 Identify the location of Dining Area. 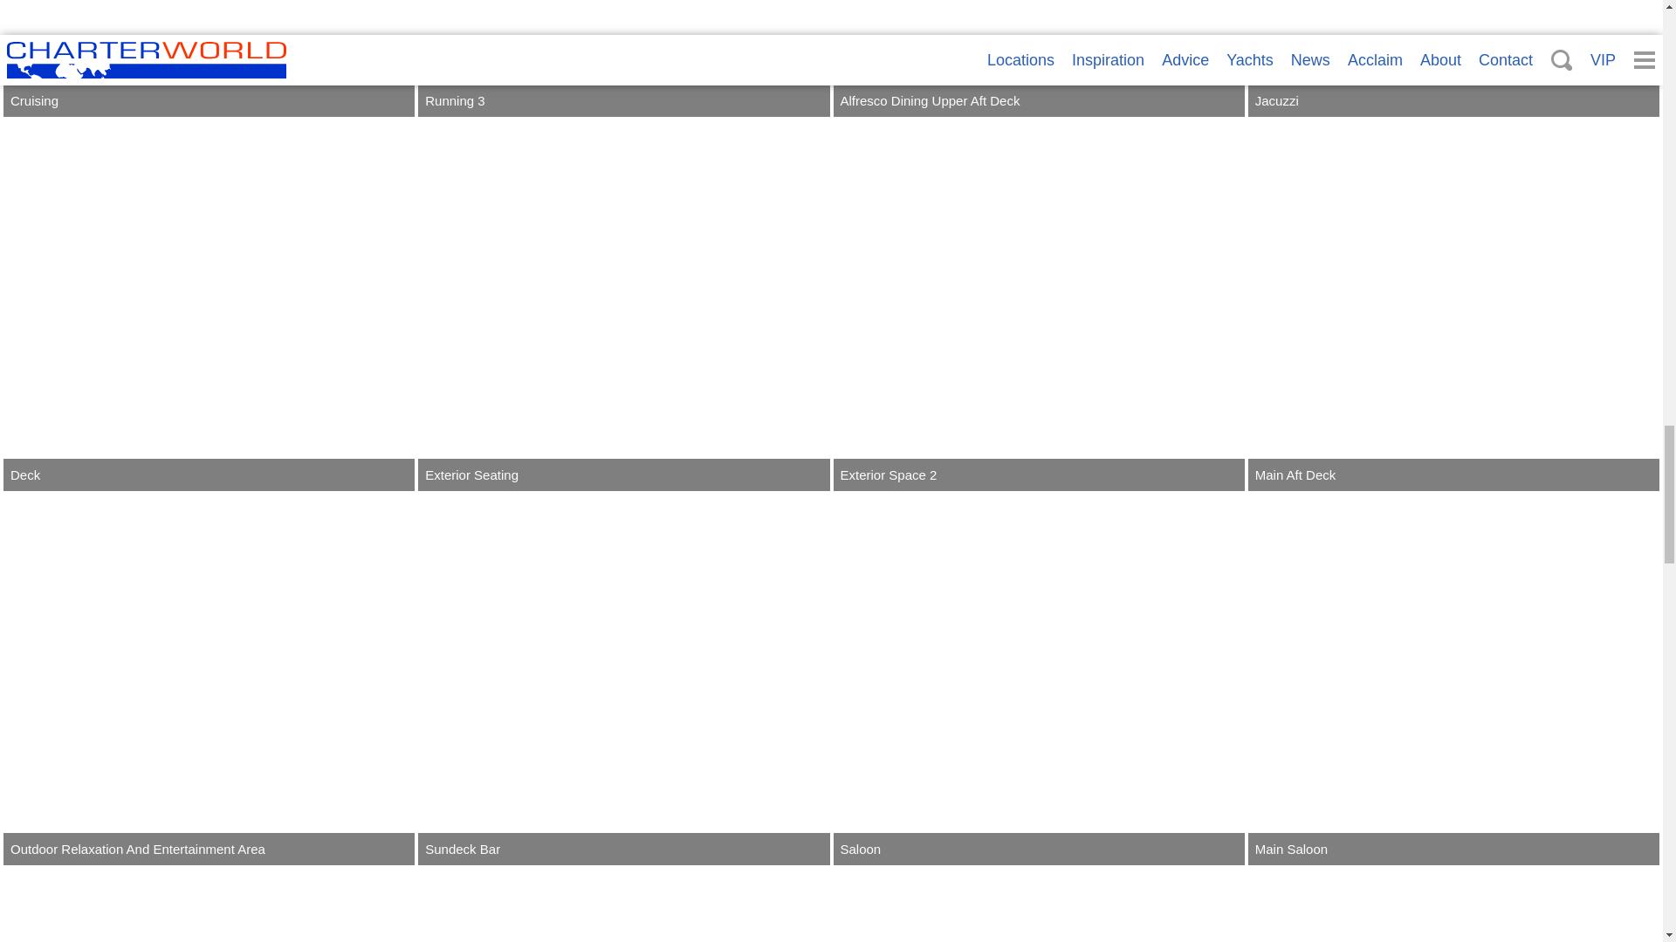
(208, 905).